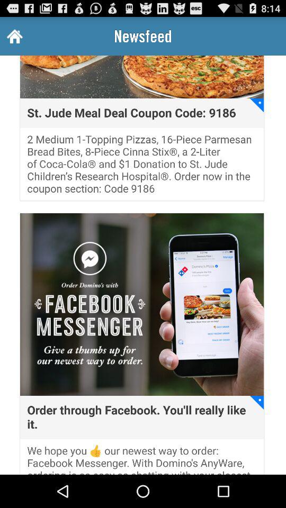  Describe the element at coordinates (142, 459) in the screenshot. I see `jump until the we hope you app` at that location.